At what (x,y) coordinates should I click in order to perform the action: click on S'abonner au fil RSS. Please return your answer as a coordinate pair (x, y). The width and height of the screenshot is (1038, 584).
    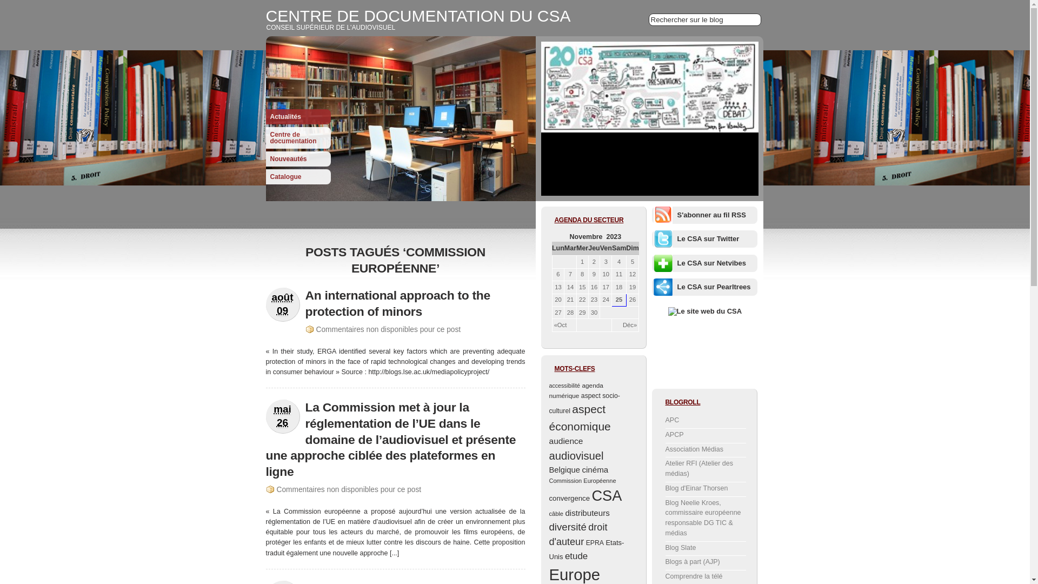
    Looking at the image, I should click on (711, 215).